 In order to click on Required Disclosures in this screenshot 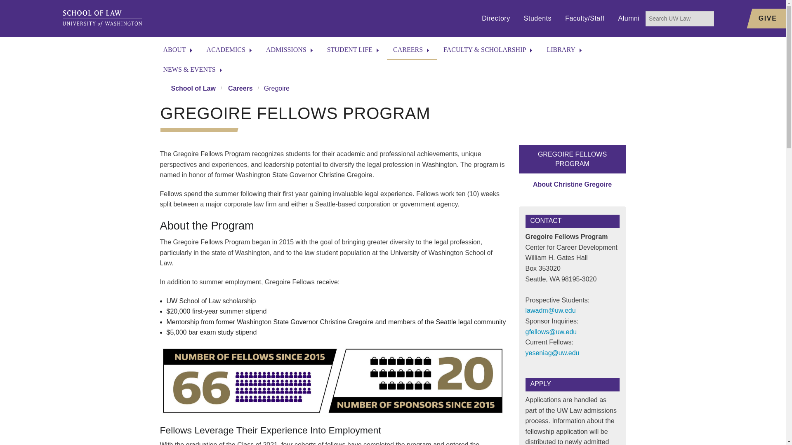, I will do `click(178, 129)`.